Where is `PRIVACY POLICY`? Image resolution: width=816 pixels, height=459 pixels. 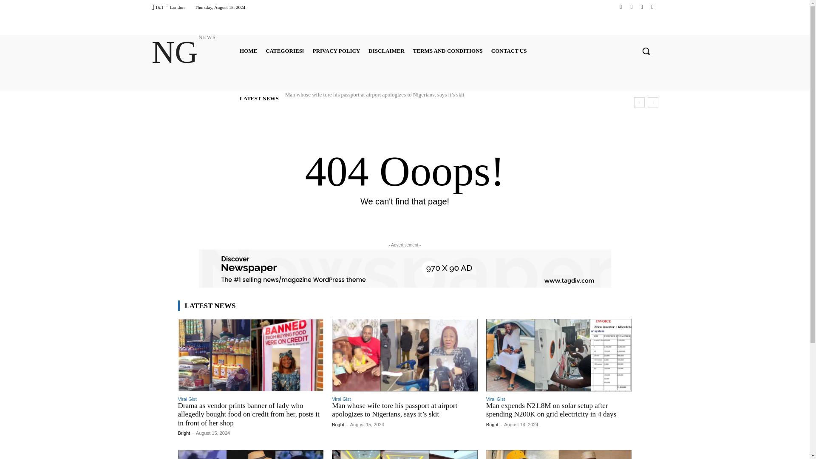
PRIVACY POLICY is located at coordinates (620, 7).